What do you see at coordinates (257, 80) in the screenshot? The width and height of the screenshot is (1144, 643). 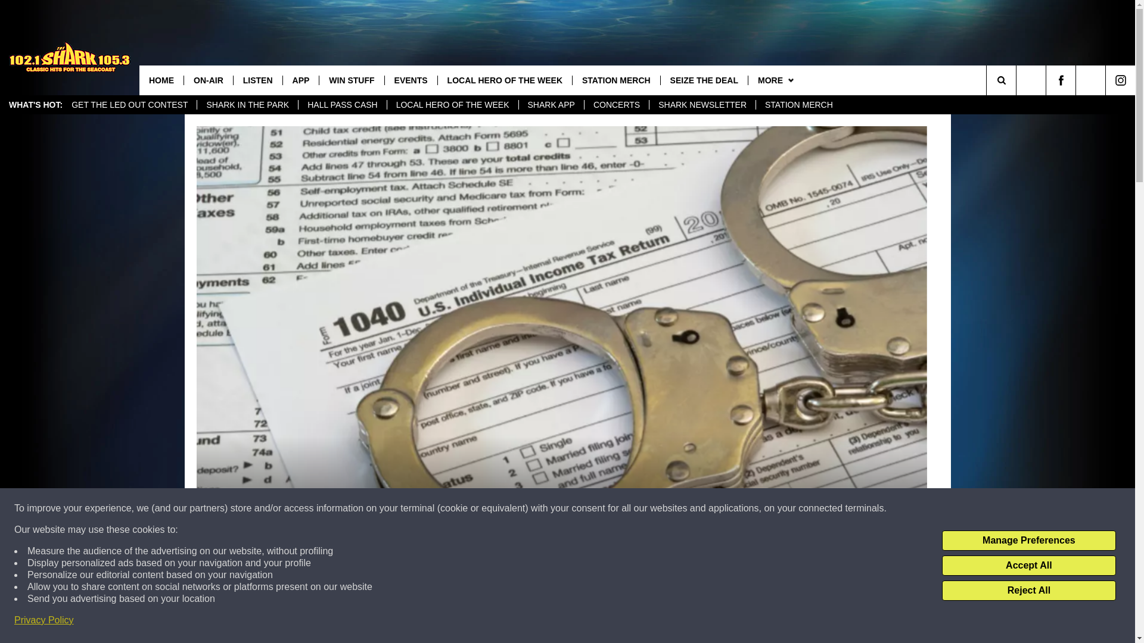 I see `LISTEN` at bounding box center [257, 80].